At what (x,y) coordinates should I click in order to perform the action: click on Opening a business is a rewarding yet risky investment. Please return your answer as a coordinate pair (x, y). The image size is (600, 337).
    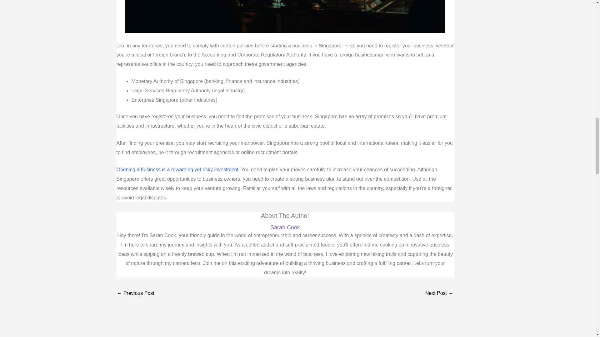
    Looking at the image, I should click on (177, 169).